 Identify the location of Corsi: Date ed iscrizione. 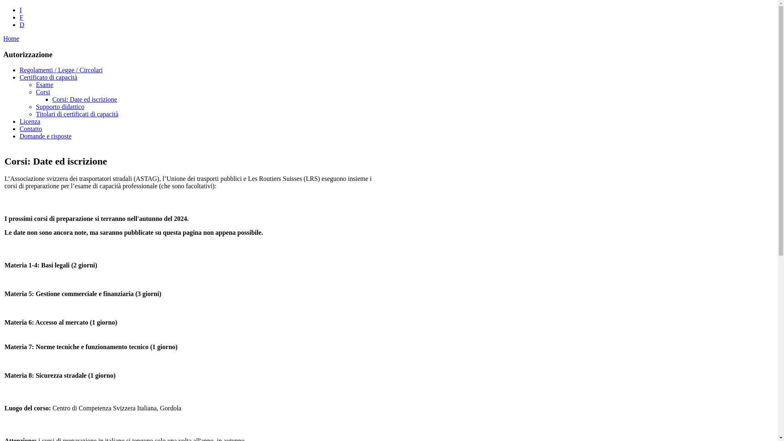
(85, 100).